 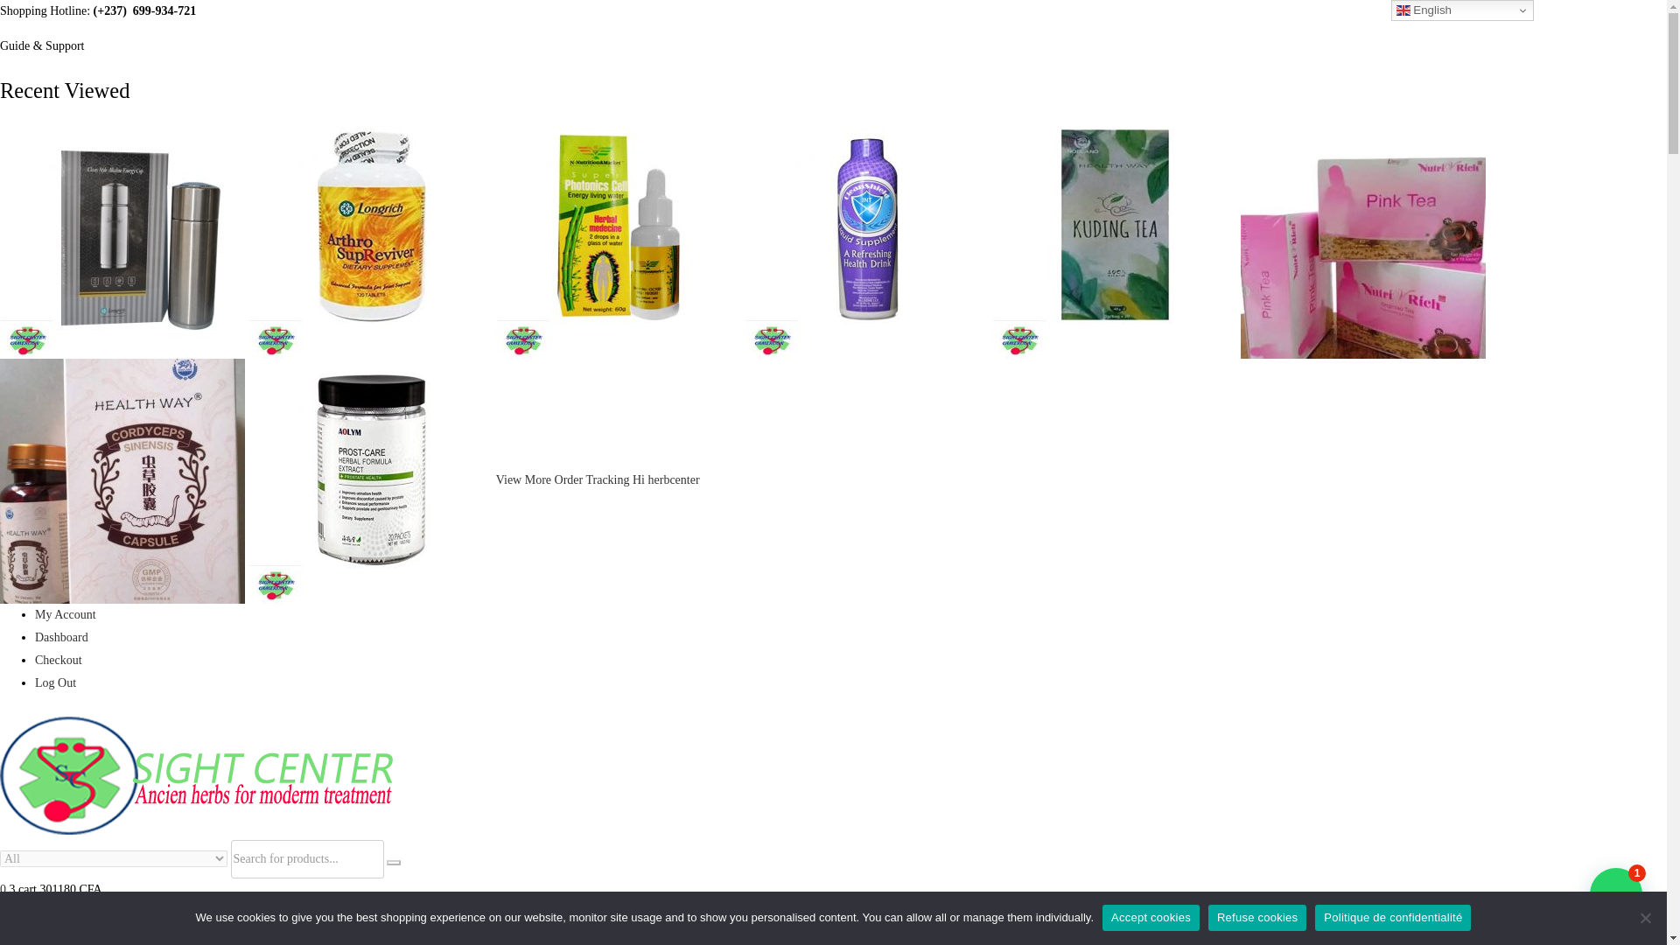 What do you see at coordinates (619, 234) in the screenshot?
I see `Super Photonics Cells` at bounding box center [619, 234].